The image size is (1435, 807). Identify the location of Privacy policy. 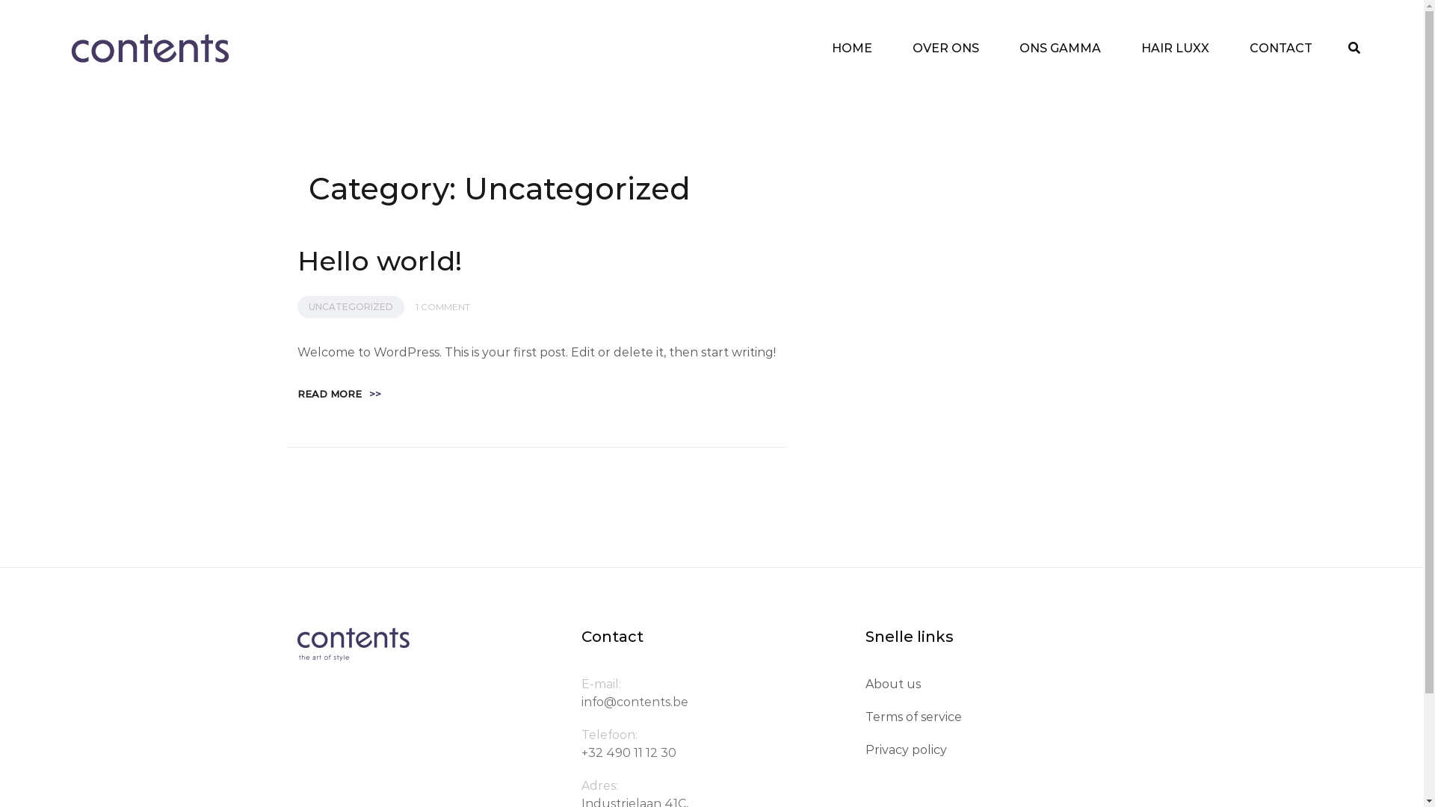
(906, 750).